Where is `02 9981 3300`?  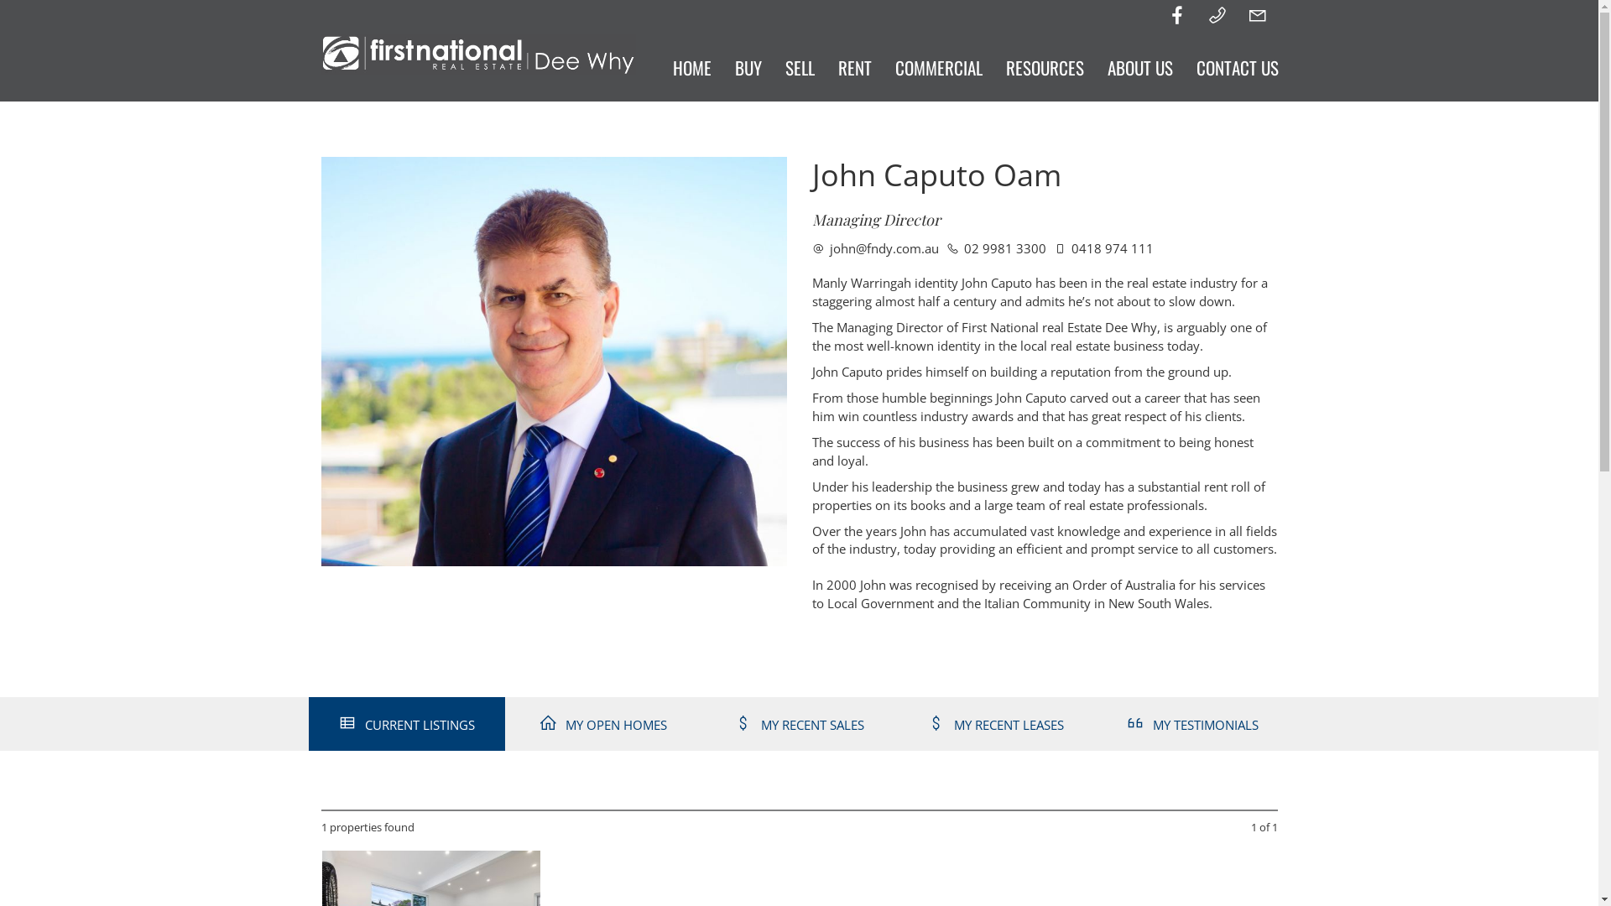
02 9981 3300 is located at coordinates (997, 248).